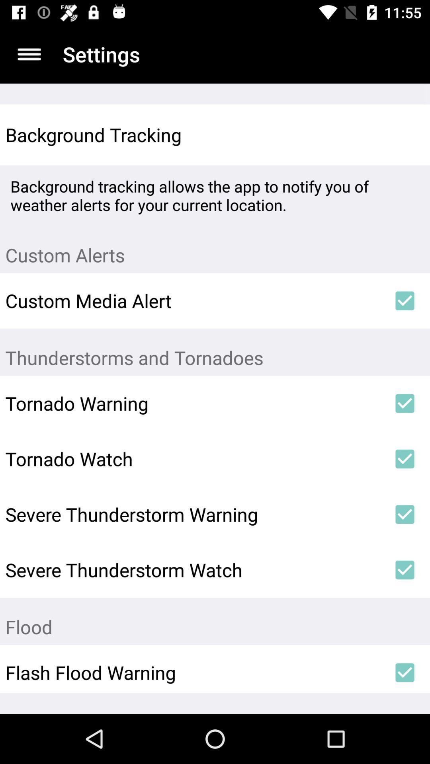  I want to click on launch item to the right of the background tracking item, so click(405, 134).